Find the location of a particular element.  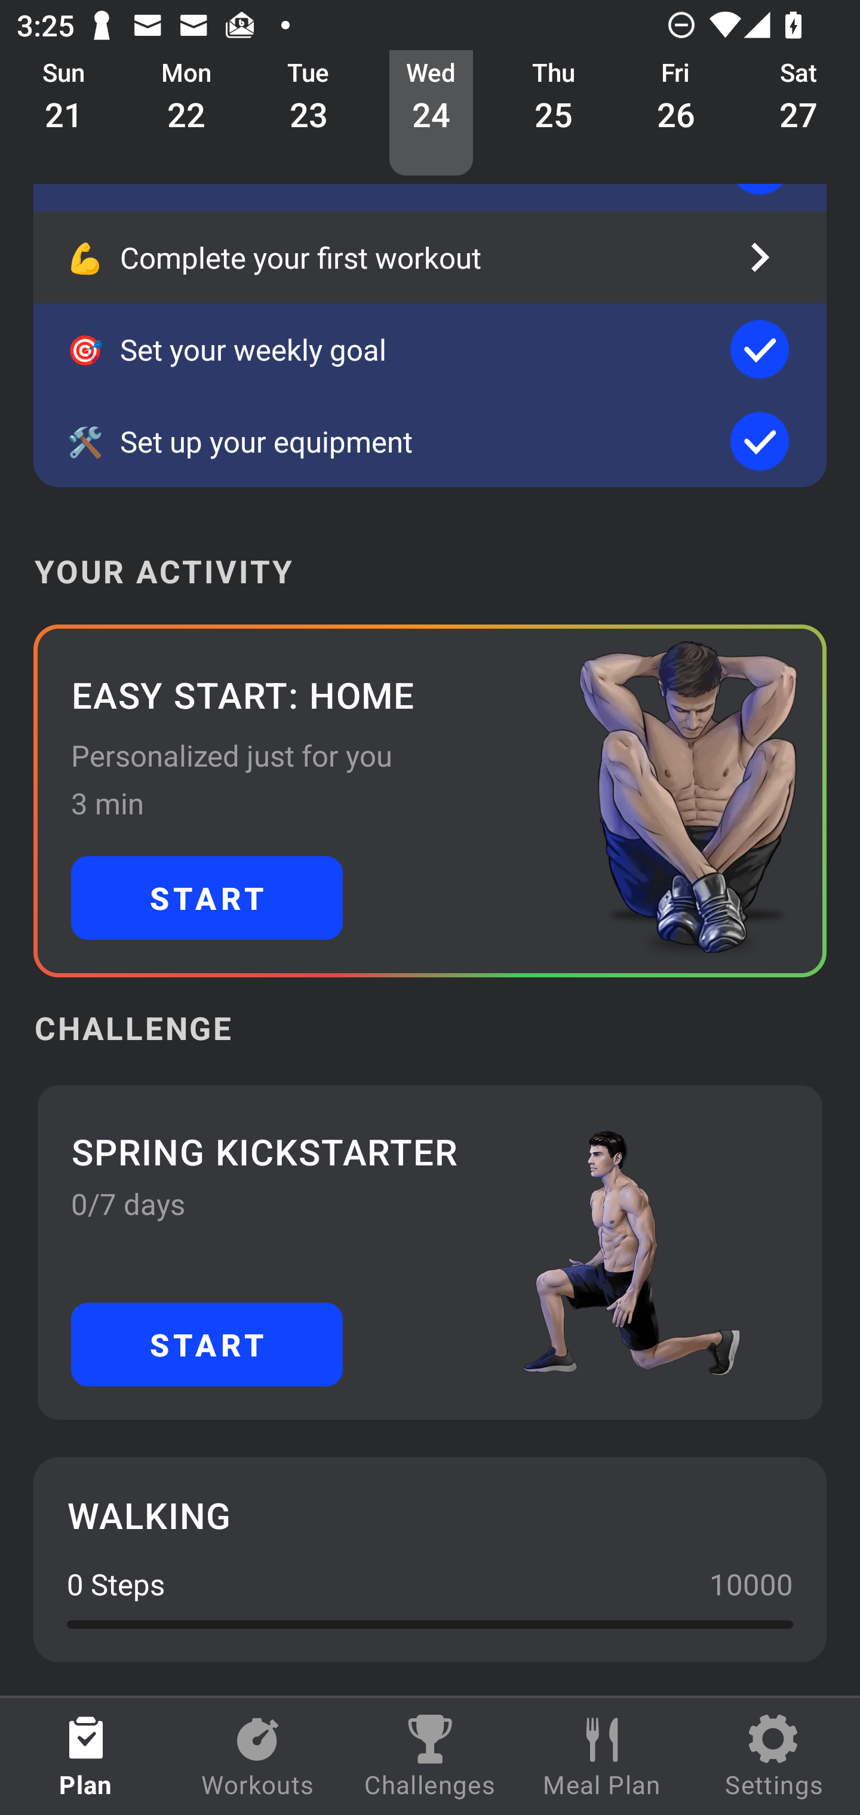

Sat 27 is located at coordinates (799, 113).